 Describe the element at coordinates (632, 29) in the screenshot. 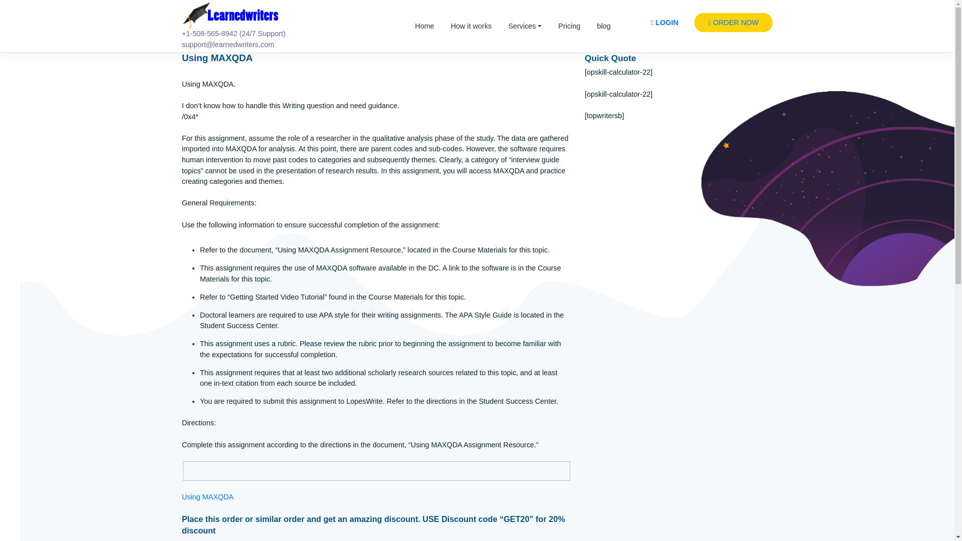

I see `Pricing` at that location.